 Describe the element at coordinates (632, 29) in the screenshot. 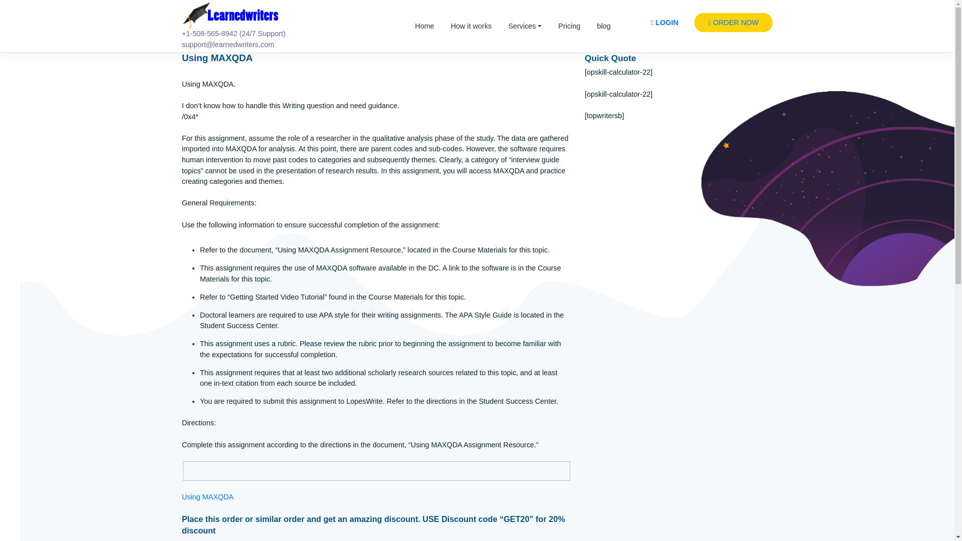

I see `Pricing` at that location.